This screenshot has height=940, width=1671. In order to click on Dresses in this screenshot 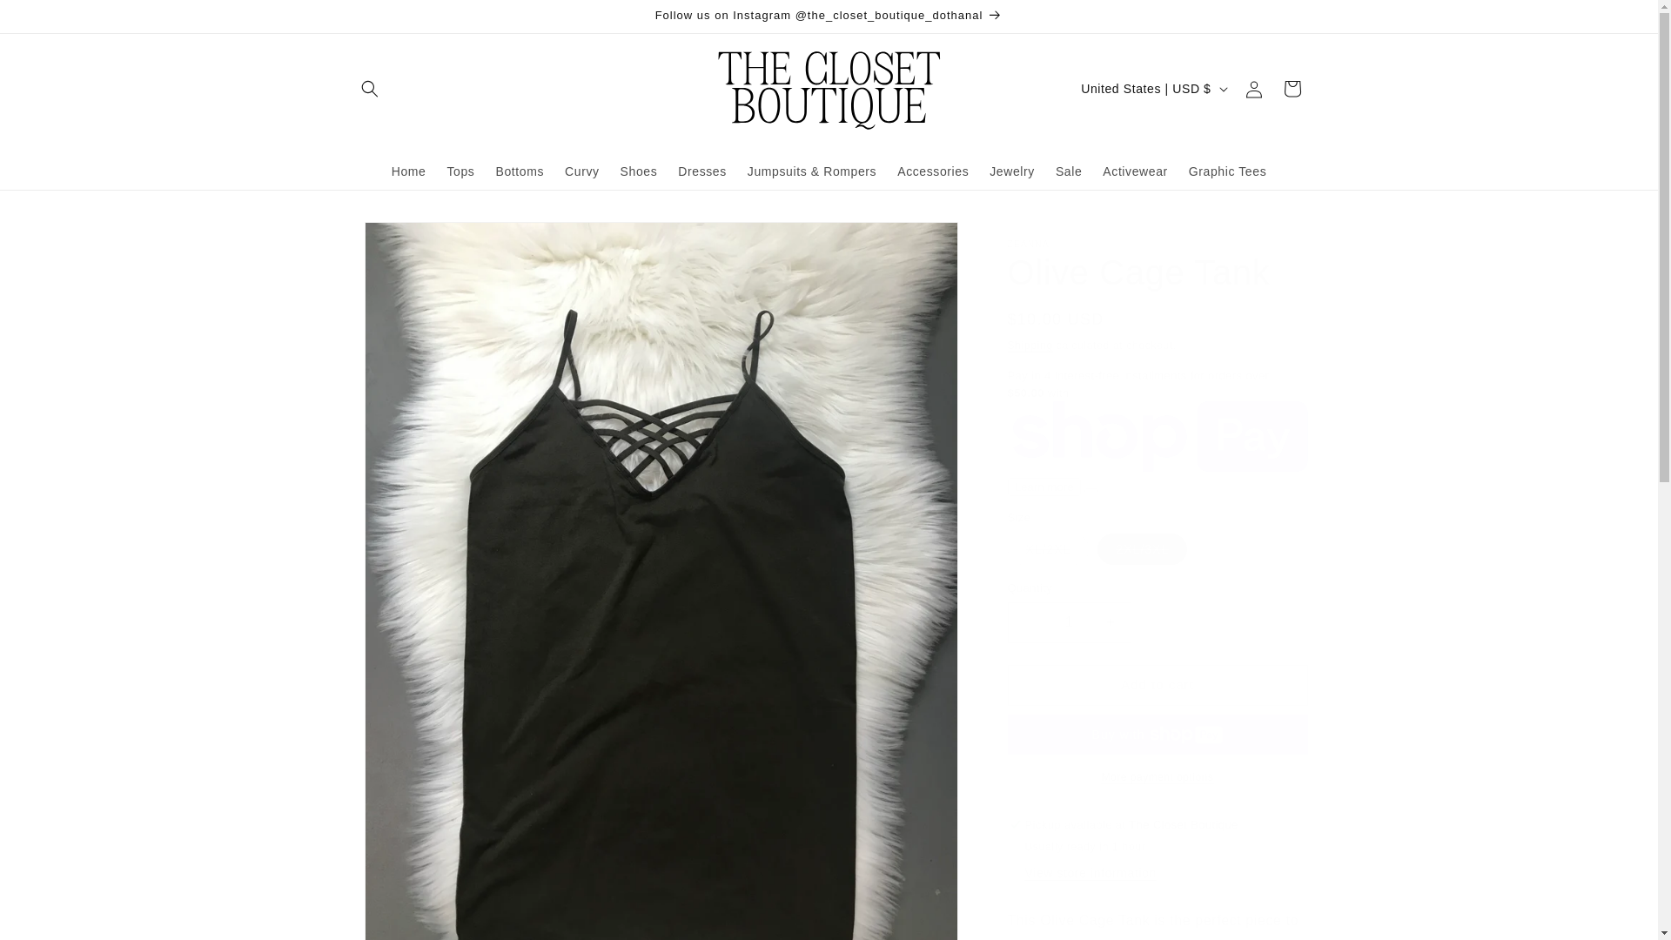, I will do `click(701, 171)`.